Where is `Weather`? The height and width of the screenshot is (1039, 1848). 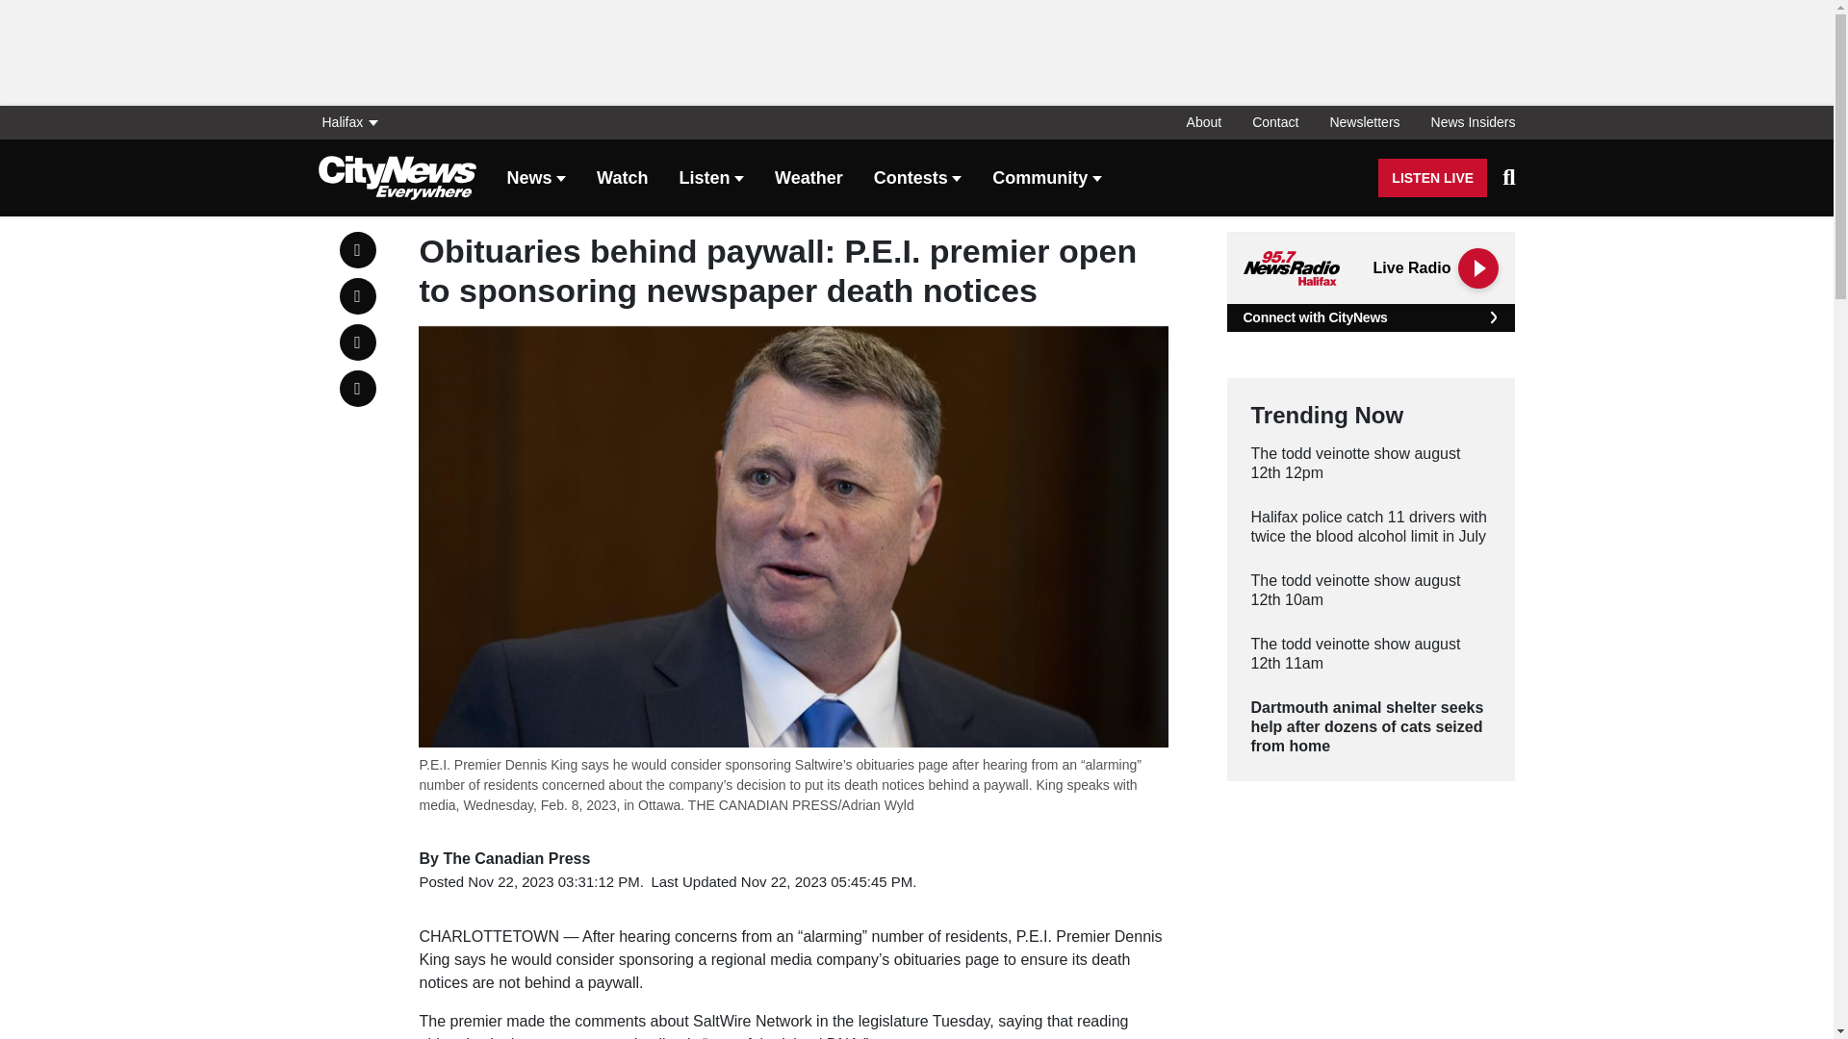
Weather is located at coordinates (808, 179).